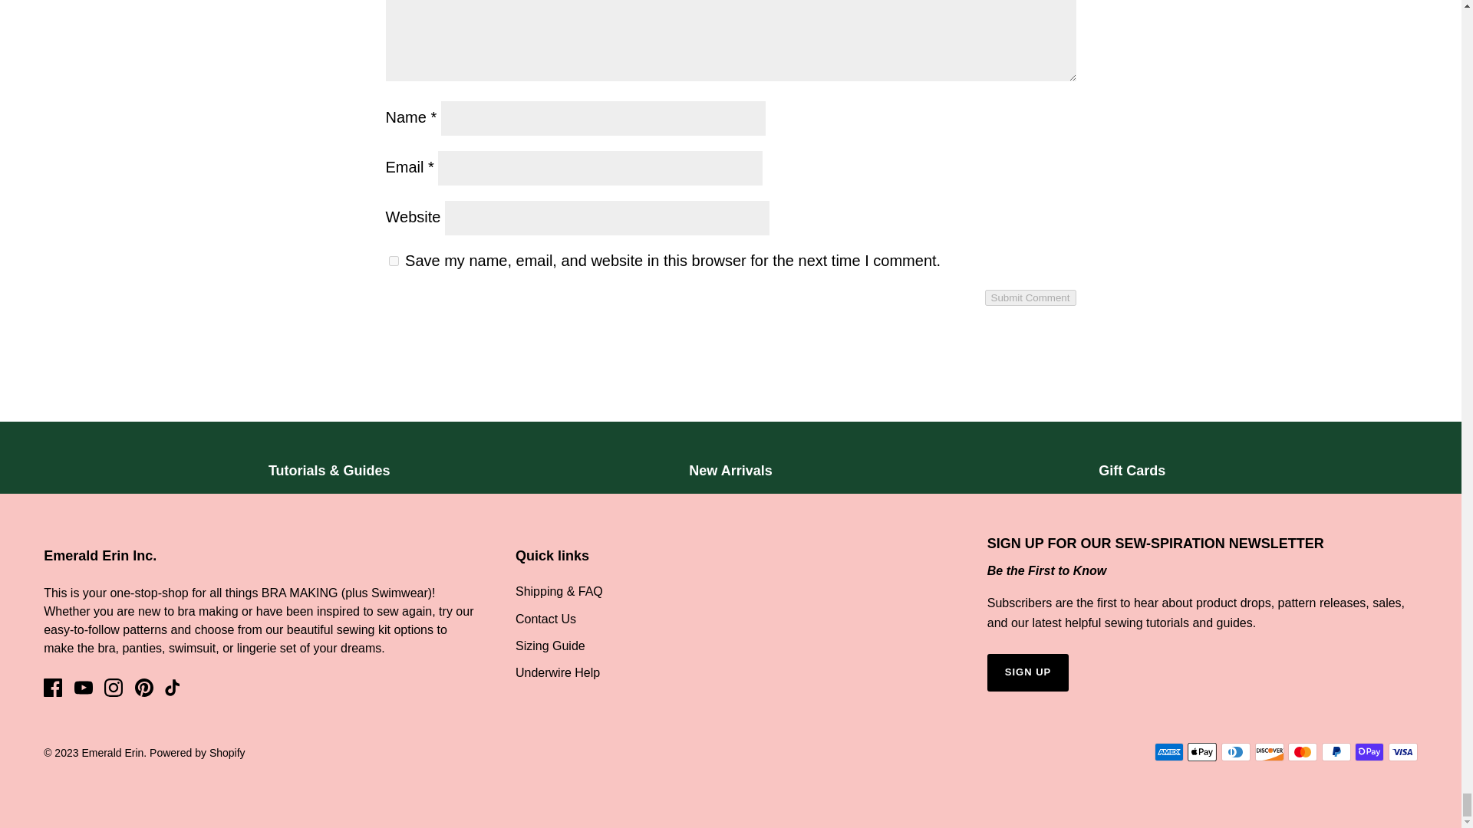 The image size is (1473, 828). What do you see at coordinates (1402, 751) in the screenshot?
I see `Visa` at bounding box center [1402, 751].